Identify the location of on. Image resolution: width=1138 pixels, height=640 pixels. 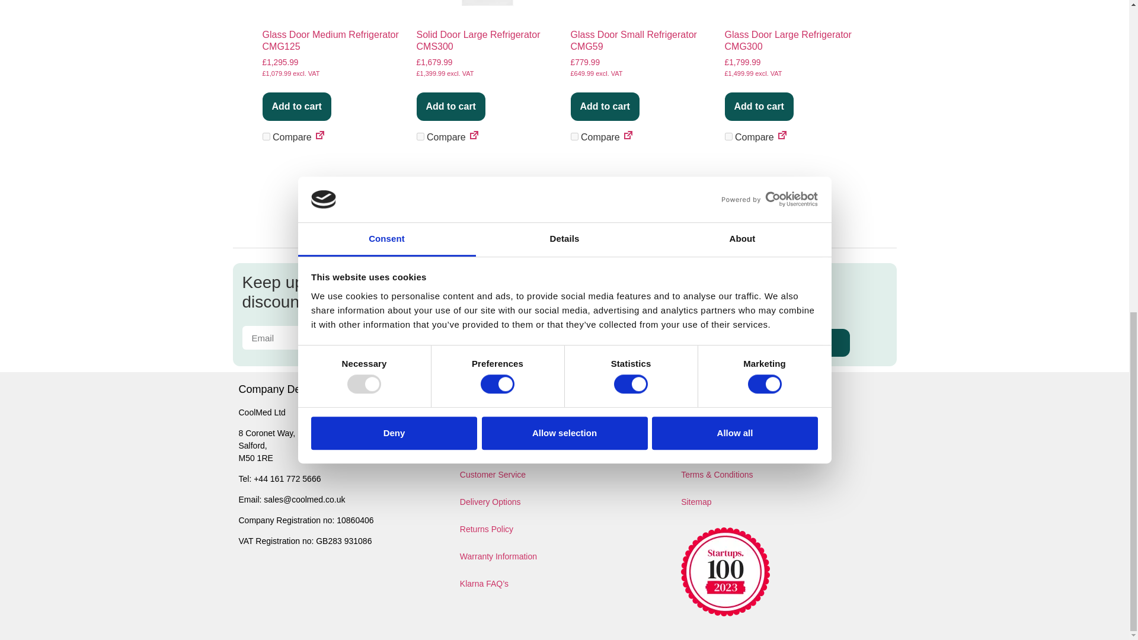
(574, 136).